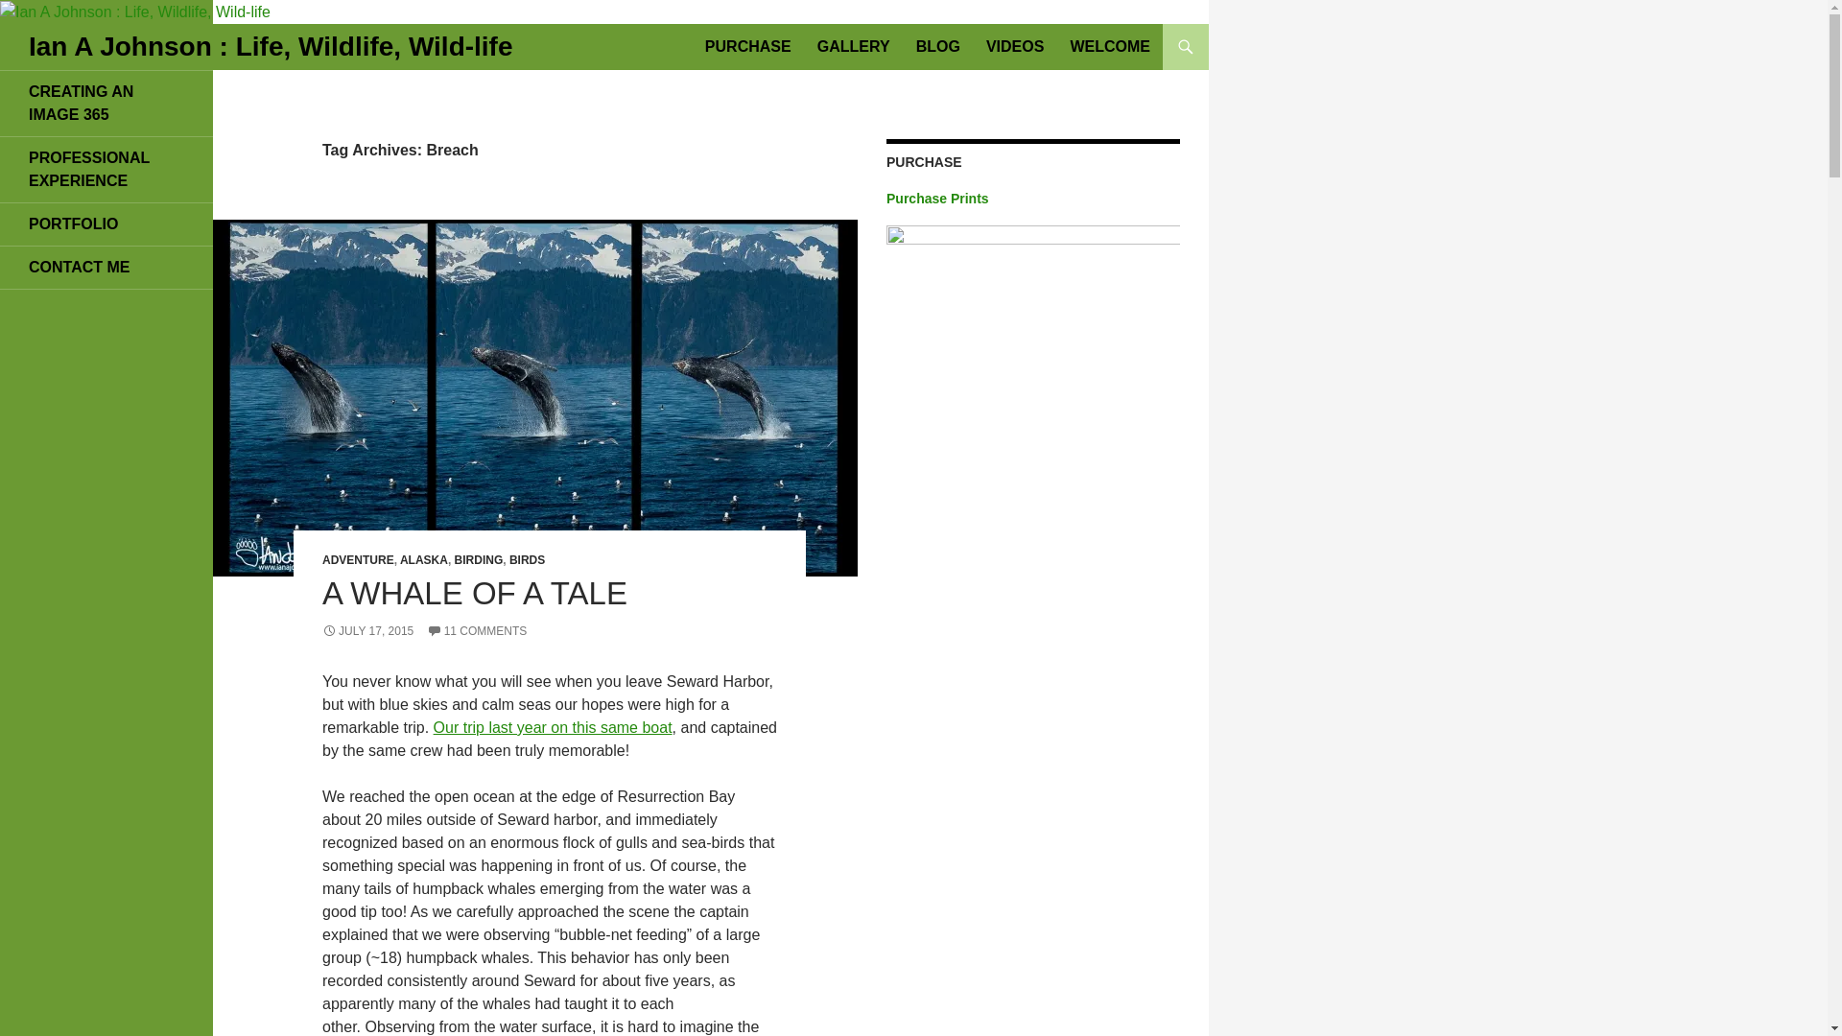 The image size is (1842, 1036). Describe the element at coordinates (479, 559) in the screenshot. I see `BIRDING` at that location.